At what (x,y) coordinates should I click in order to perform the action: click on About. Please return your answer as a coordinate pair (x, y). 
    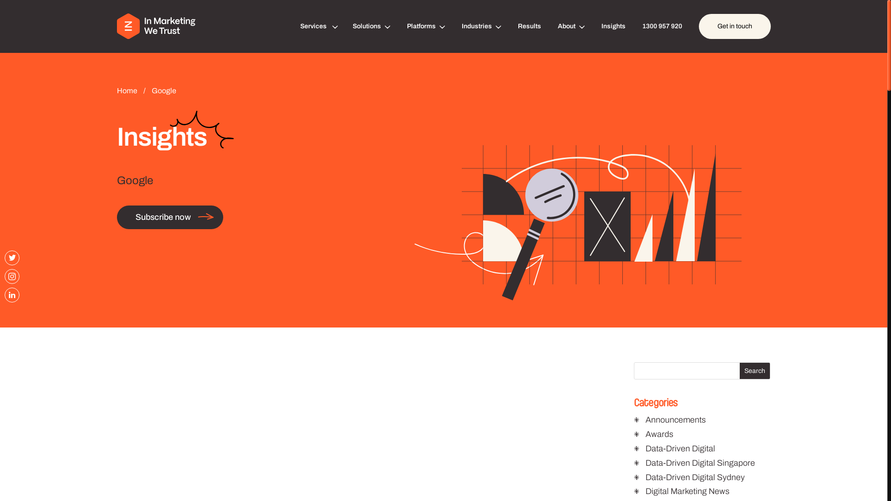
    Looking at the image, I should click on (571, 26).